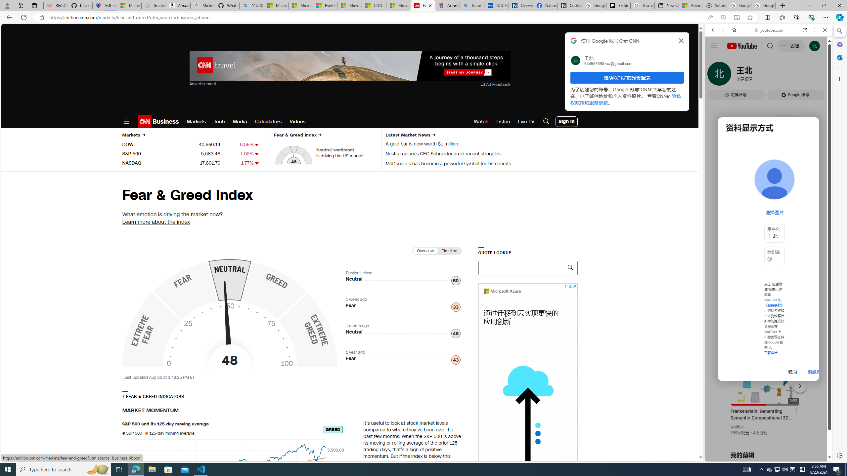 The height and width of the screenshot is (476, 847). What do you see at coordinates (716, 59) in the screenshot?
I see `Web scope` at bounding box center [716, 59].